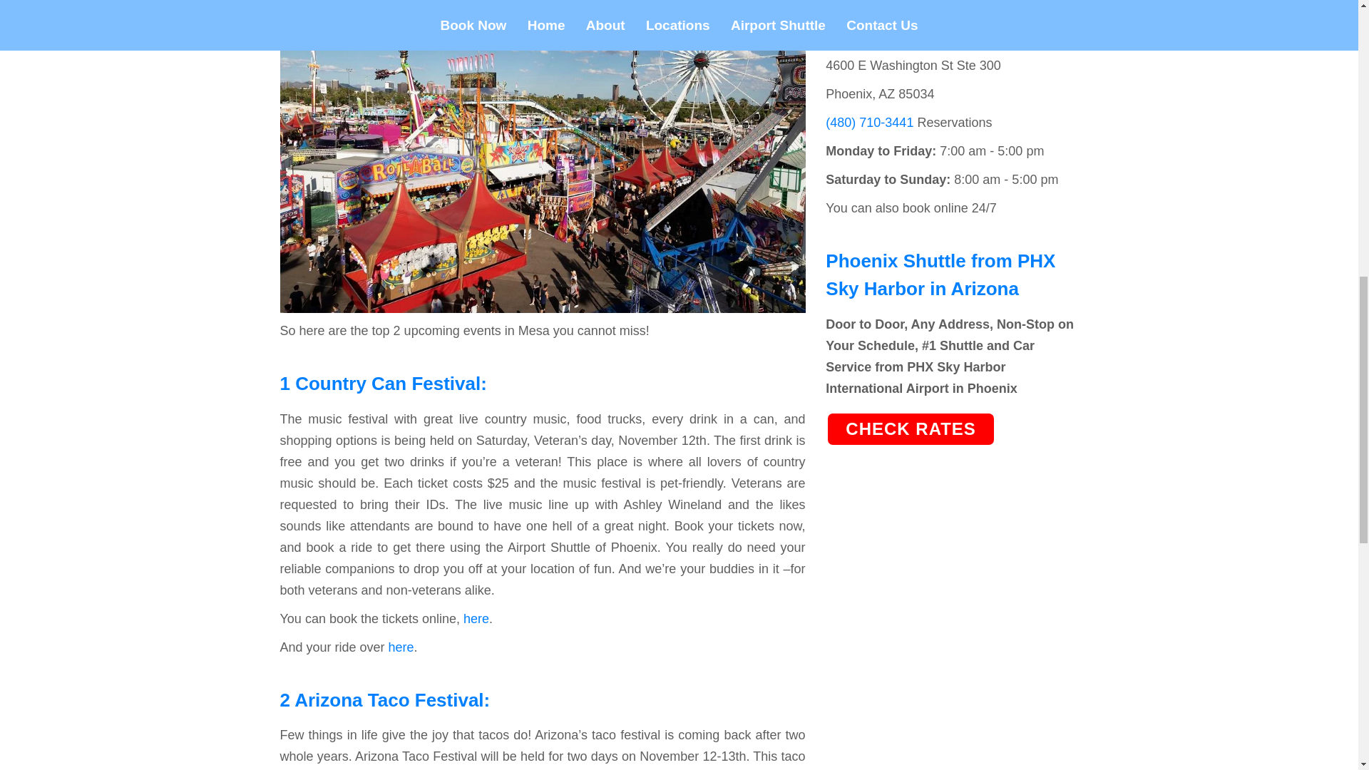 The height and width of the screenshot is (770, 1369). I want to click on here, so click(401, 647).